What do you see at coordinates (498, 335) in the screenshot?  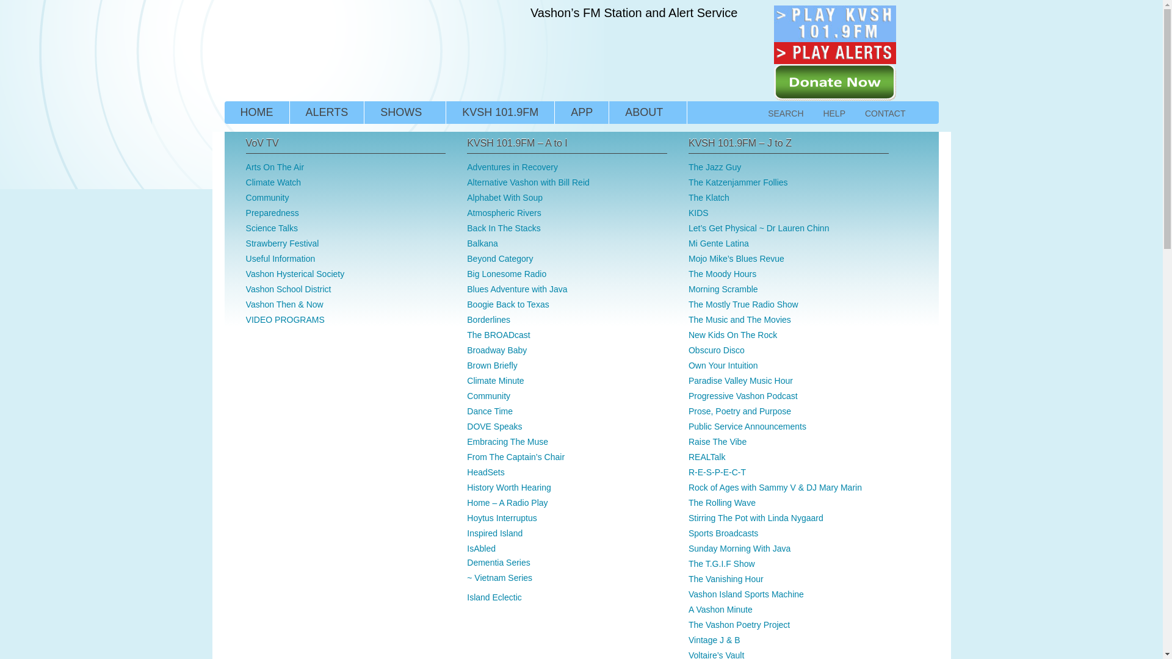 I see `The BROADcast` at bounding box center [498, 335].